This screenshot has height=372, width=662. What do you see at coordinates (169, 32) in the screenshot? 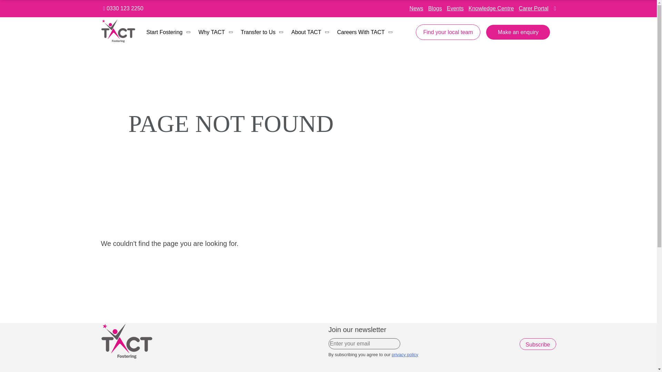
I see `Start Fostering` at bounding box center [169, 32].